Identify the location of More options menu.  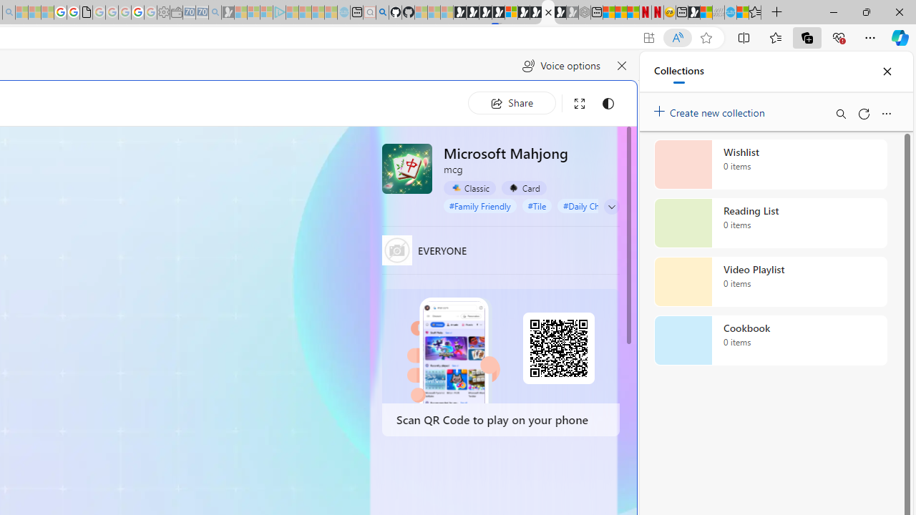
(886, 113).